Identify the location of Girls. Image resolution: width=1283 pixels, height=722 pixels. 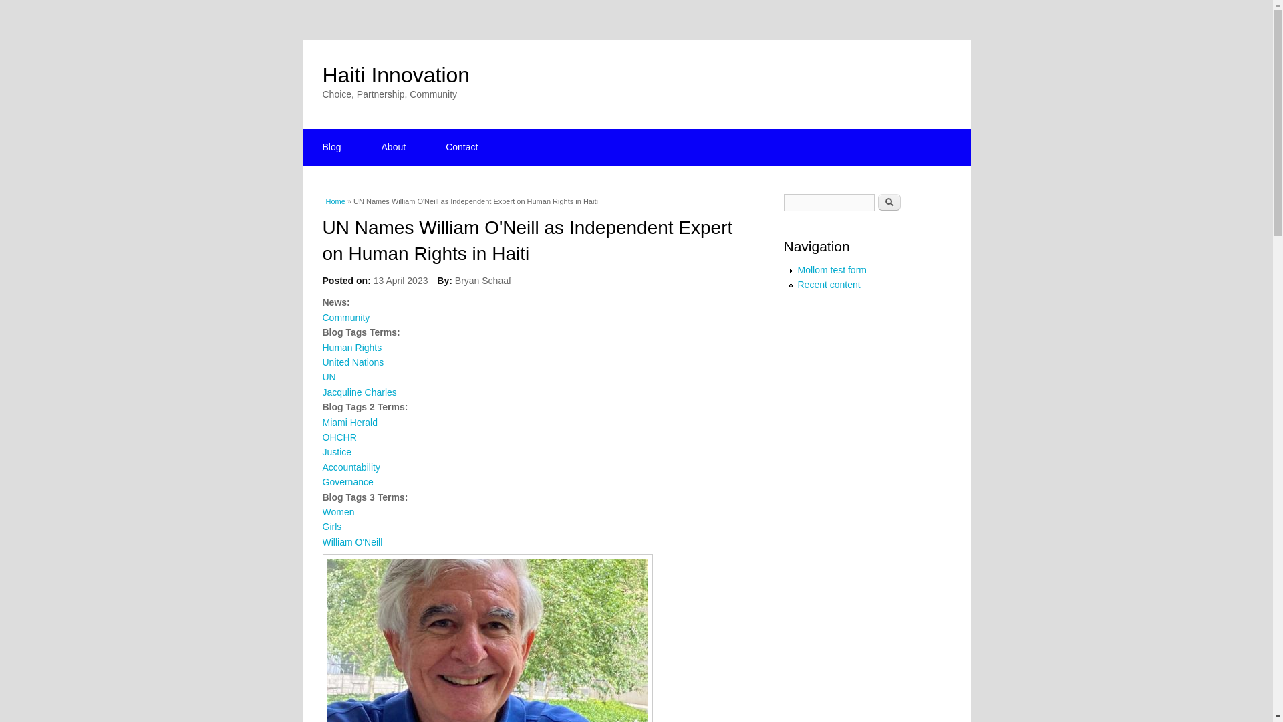
(331, 526).